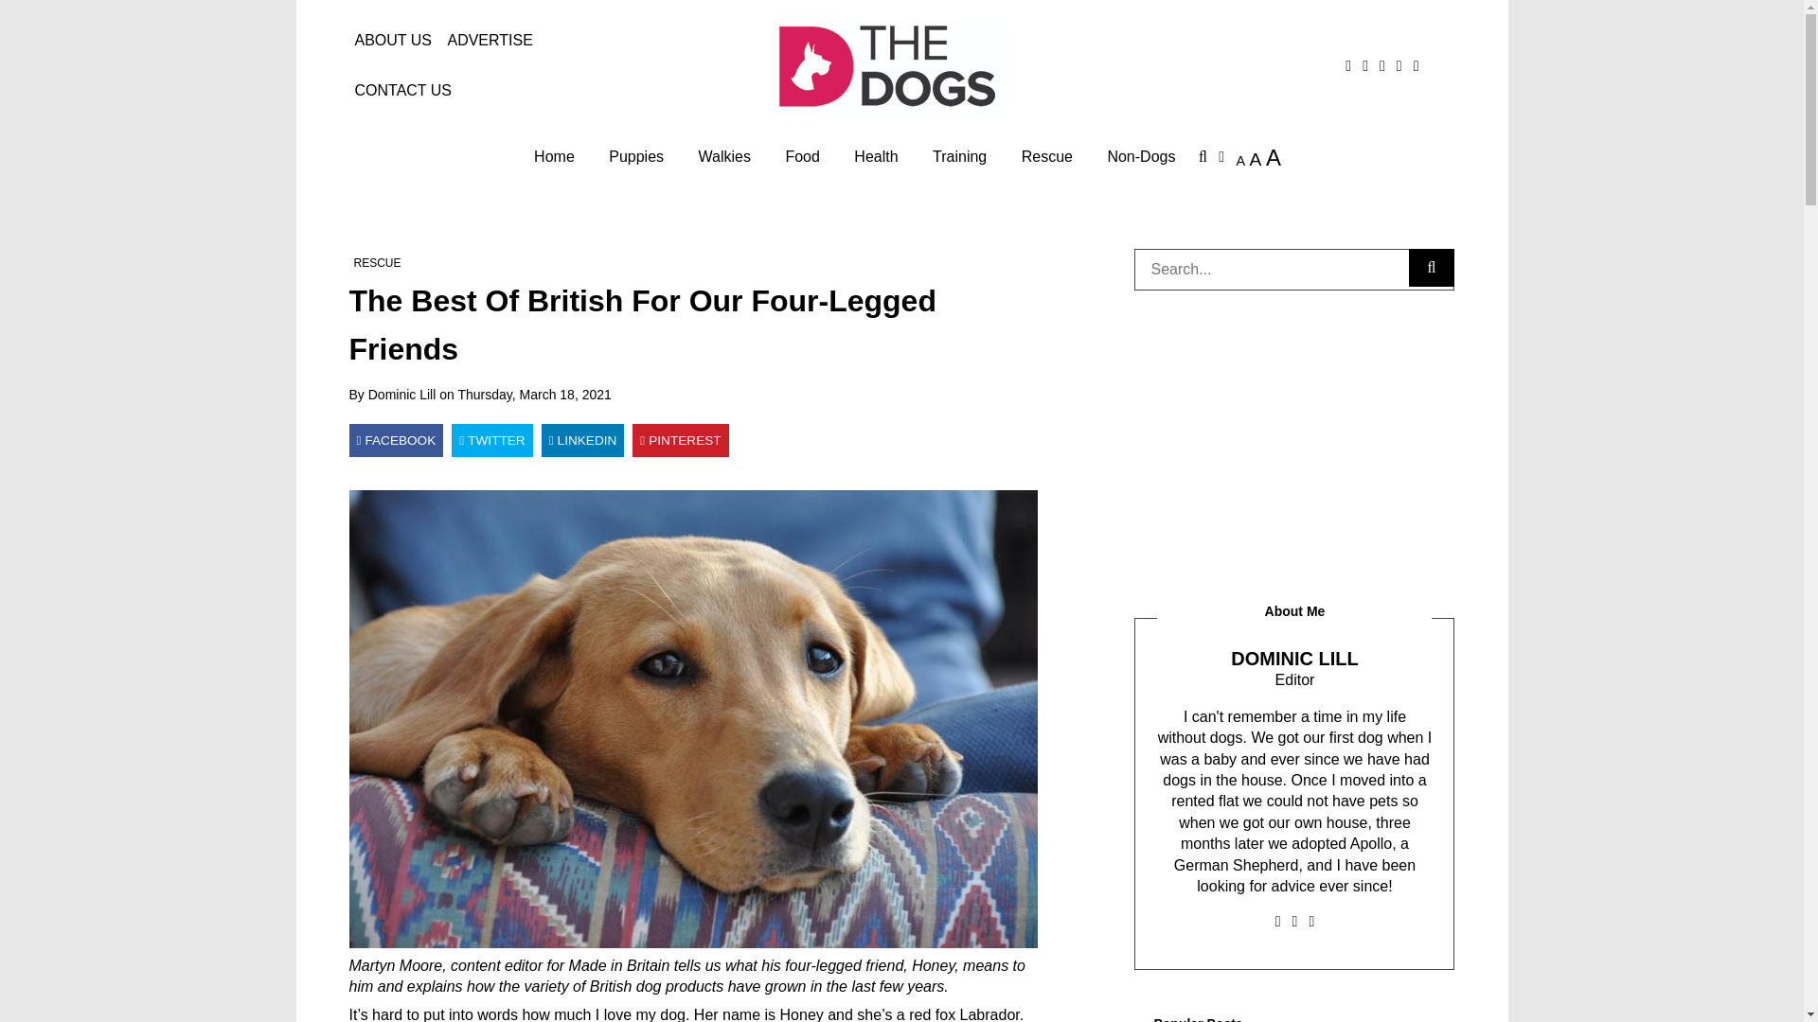  What do you see at coordinates (394, 42) in the screenshot?
I see `ABOUT US` at bounding box center [394, 42].